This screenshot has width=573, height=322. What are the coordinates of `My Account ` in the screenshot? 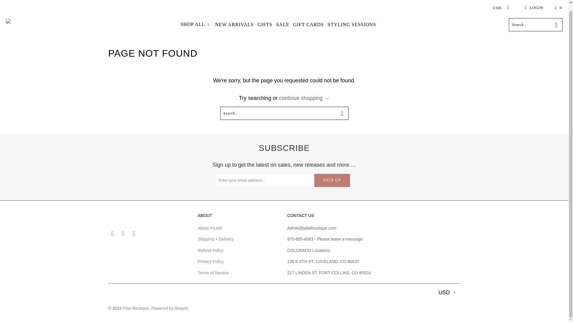 It's located at (533, 8).